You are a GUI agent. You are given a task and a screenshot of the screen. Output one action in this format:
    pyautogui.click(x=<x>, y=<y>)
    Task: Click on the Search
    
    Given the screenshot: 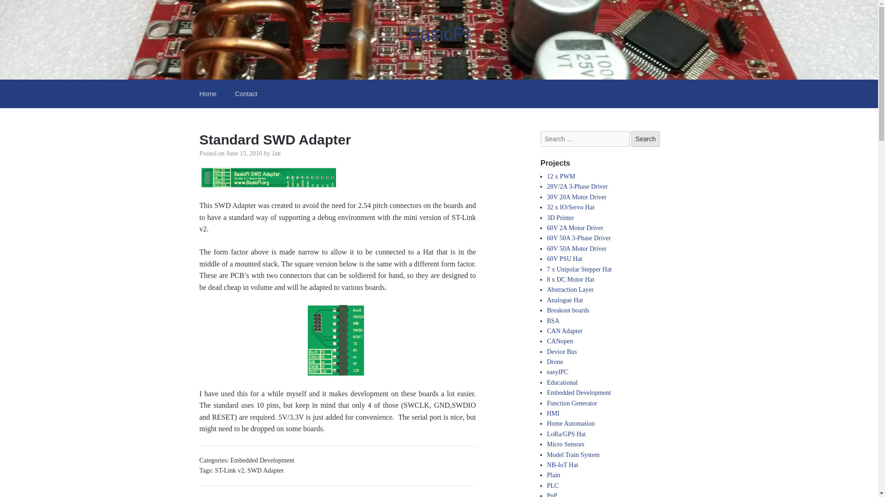 What is the action you would take?
    pyautogui.click(x=645, y=139)
    